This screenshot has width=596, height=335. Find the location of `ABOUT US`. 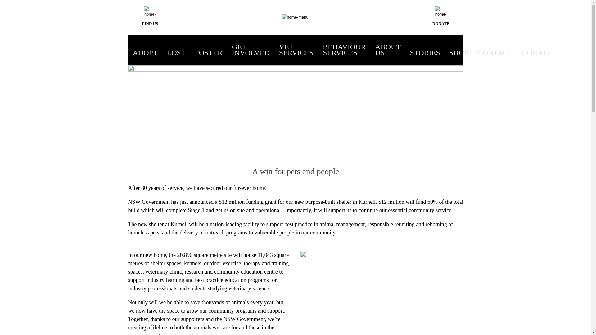

ABOUT US is located at coordinates (387, 50).